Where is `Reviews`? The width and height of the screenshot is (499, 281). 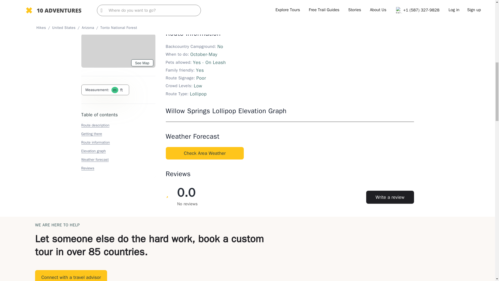
Reviews is located at coordinates (87, 29).